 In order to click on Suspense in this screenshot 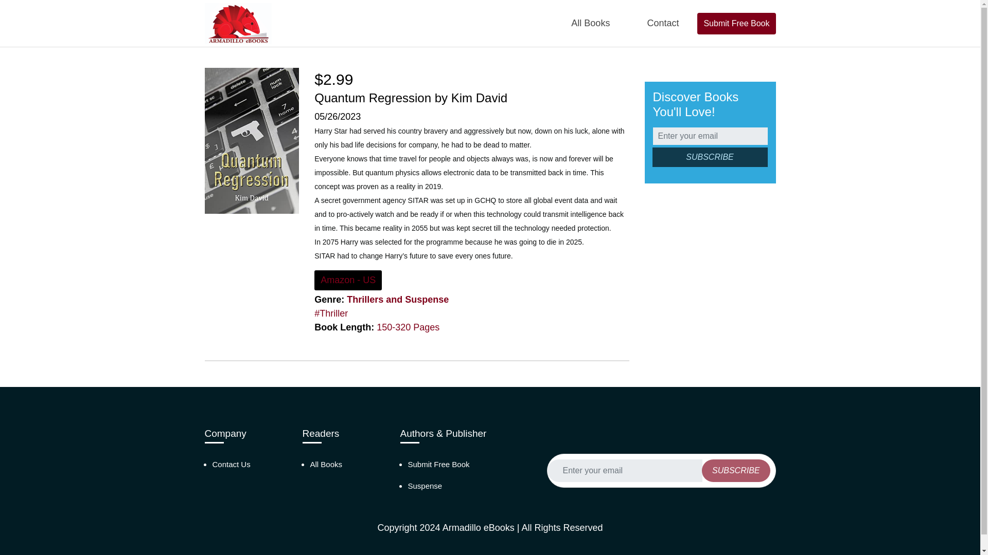, I will do `click(424, 486)`.